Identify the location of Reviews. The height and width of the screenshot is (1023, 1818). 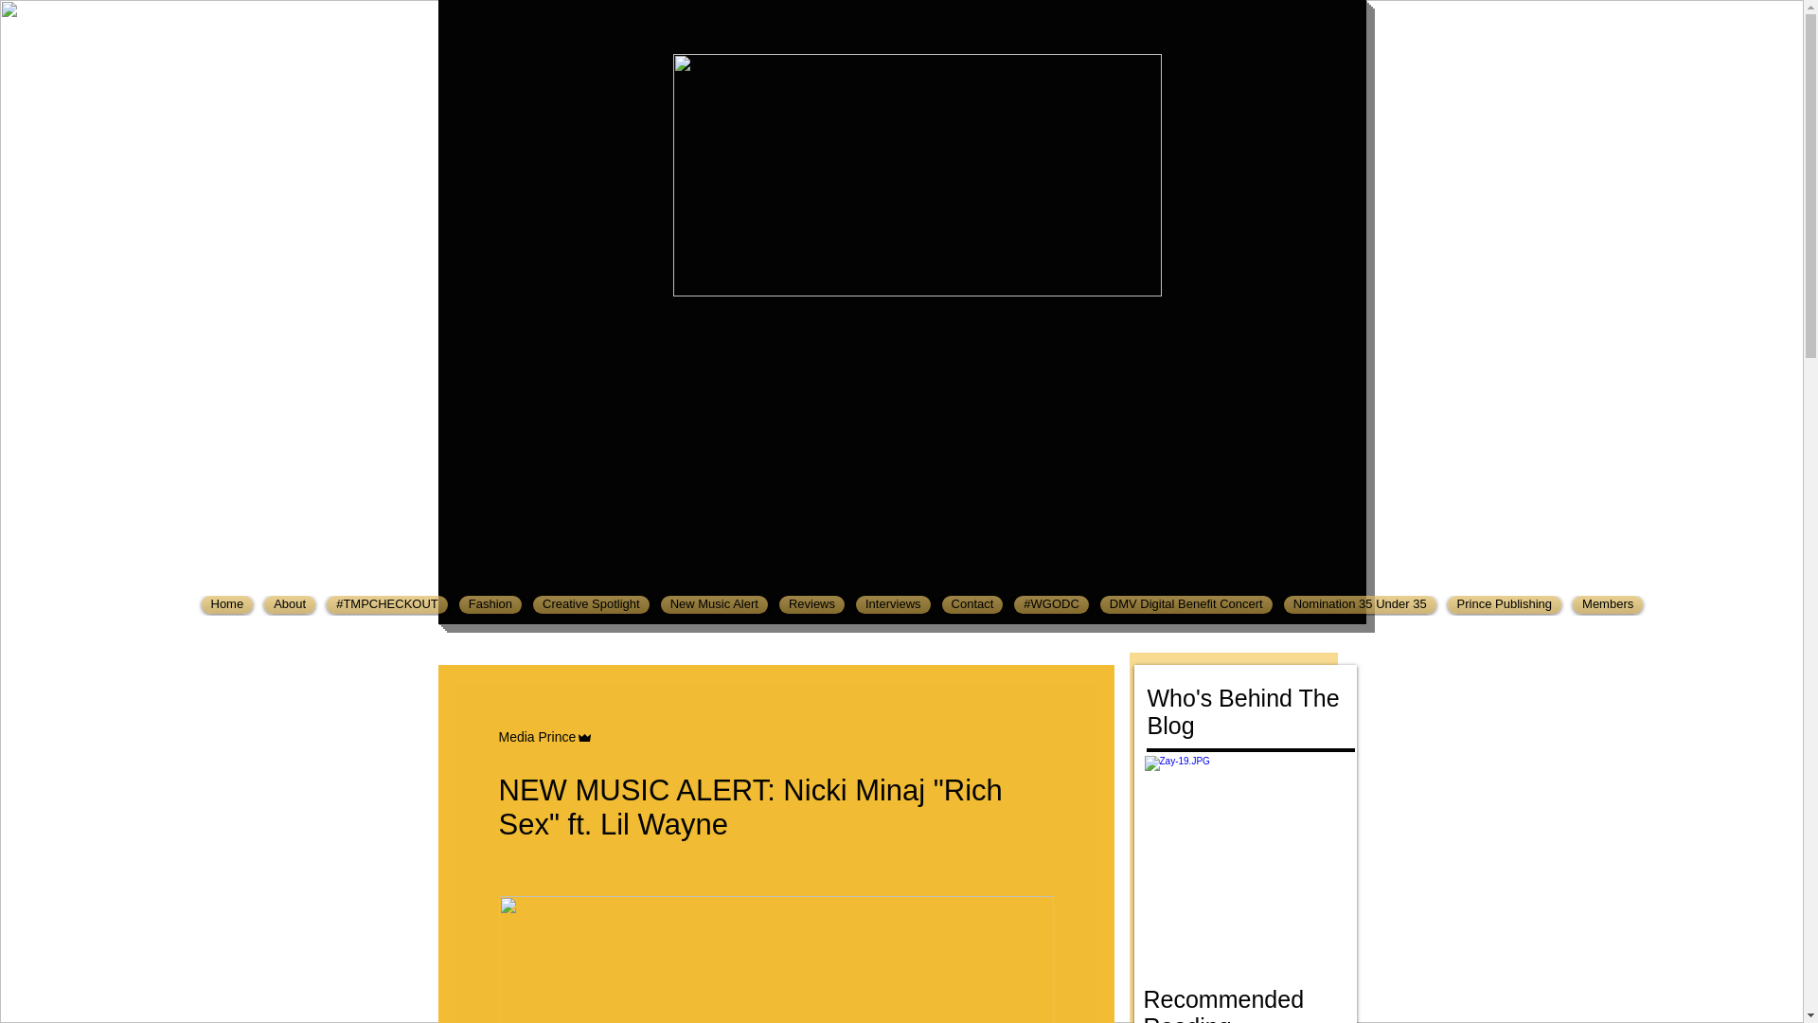
(812, 604).